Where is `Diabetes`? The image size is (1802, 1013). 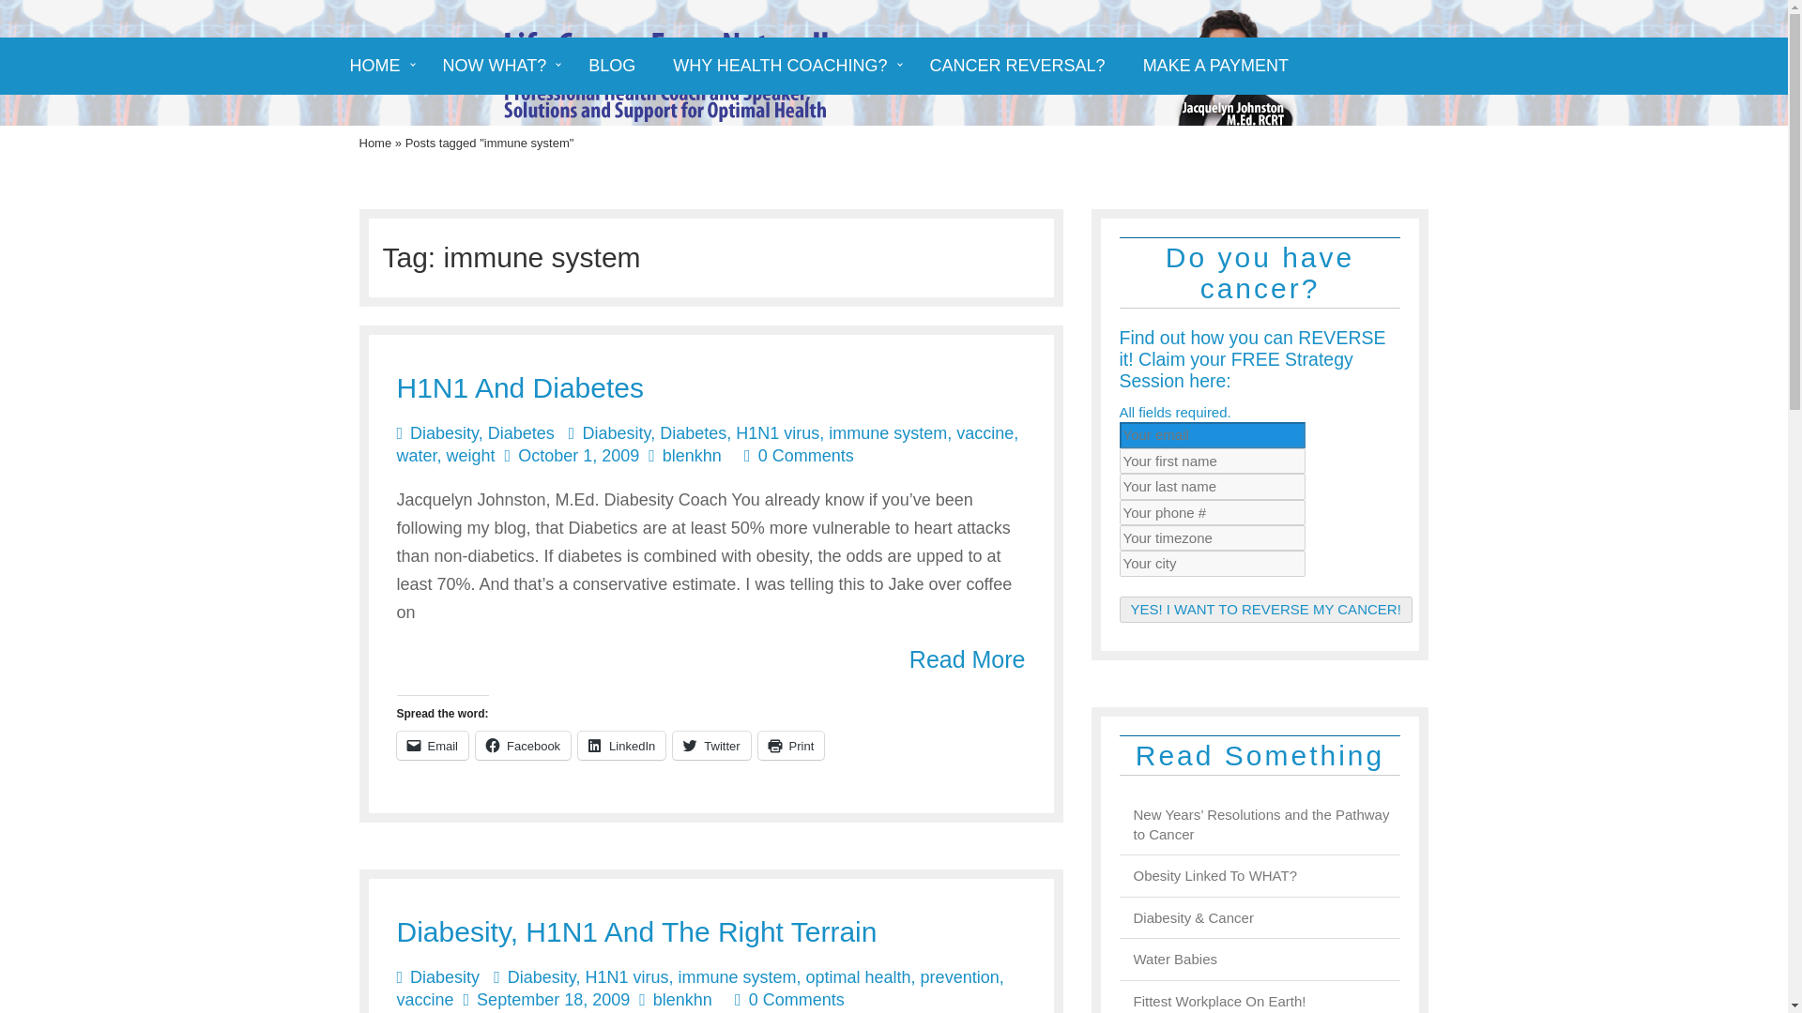 Diabetes is located at coordinates (522, 433).